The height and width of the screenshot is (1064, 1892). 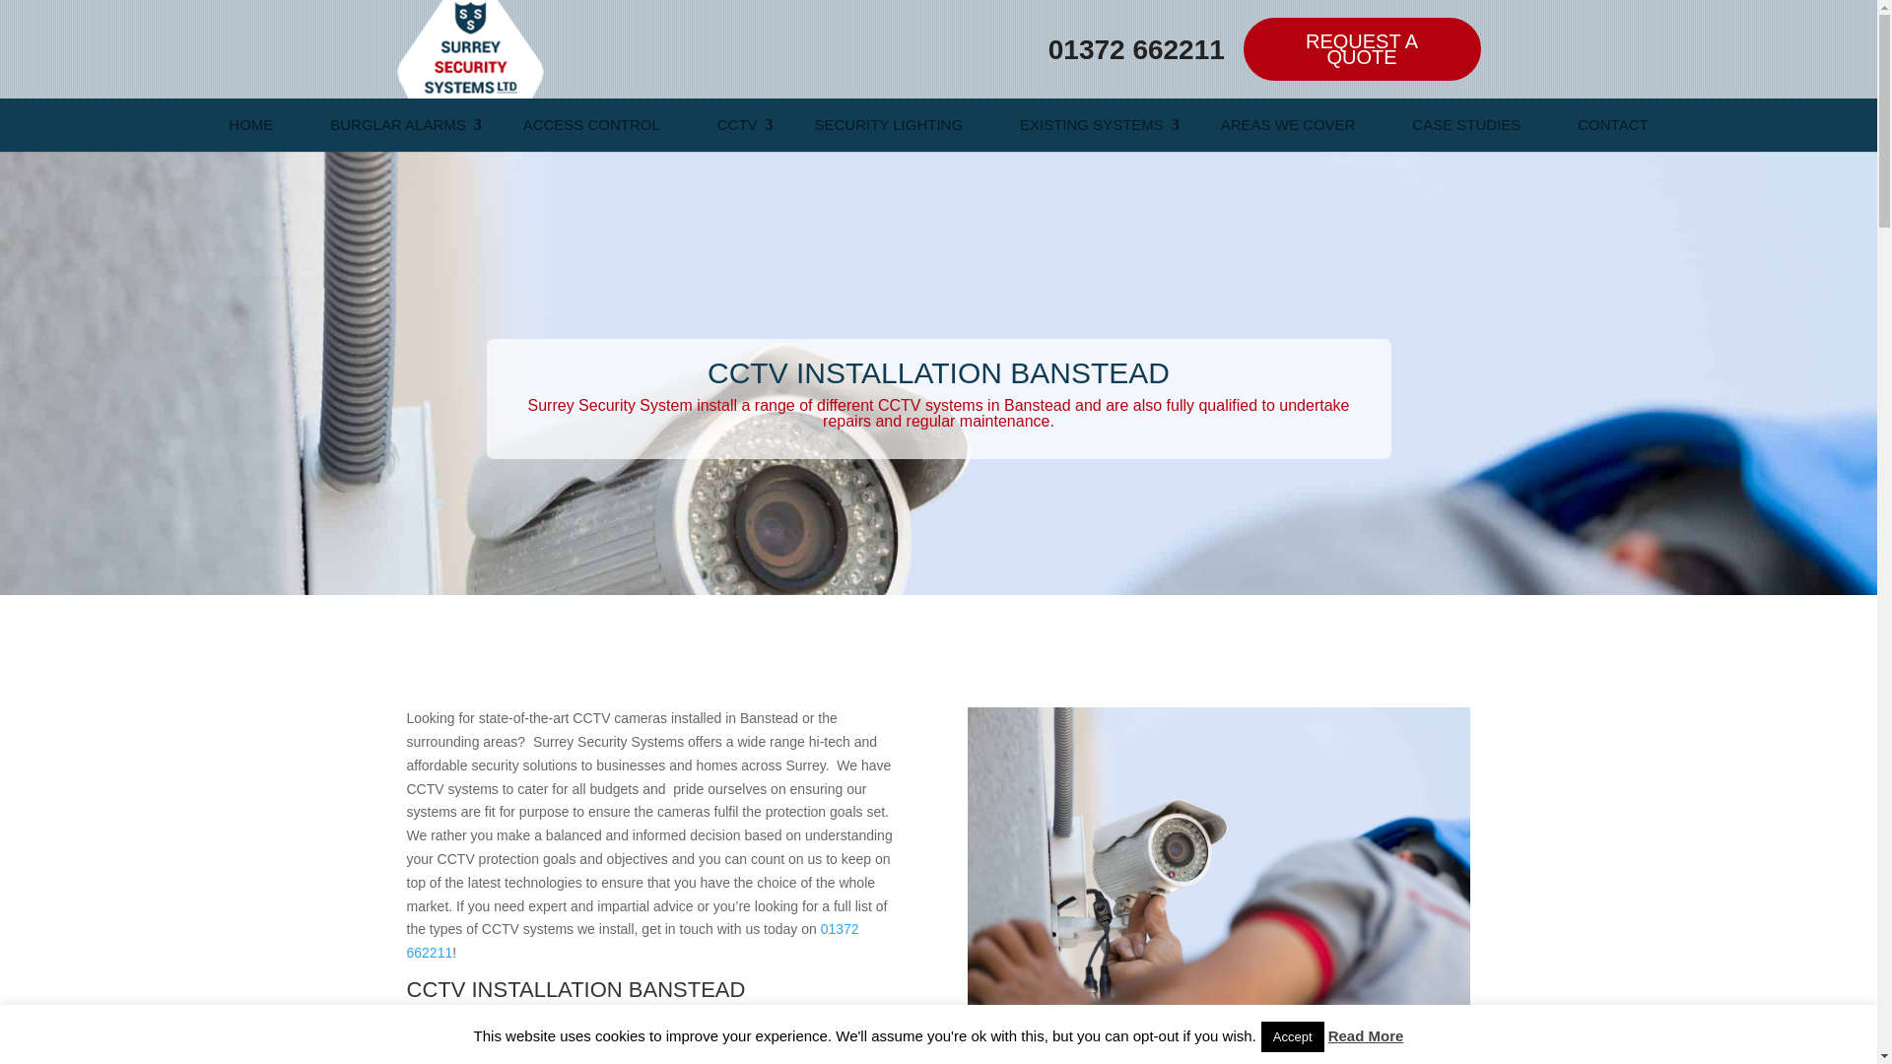 I want to click on AREAS WE COVER, so click(x=1289, y=125).